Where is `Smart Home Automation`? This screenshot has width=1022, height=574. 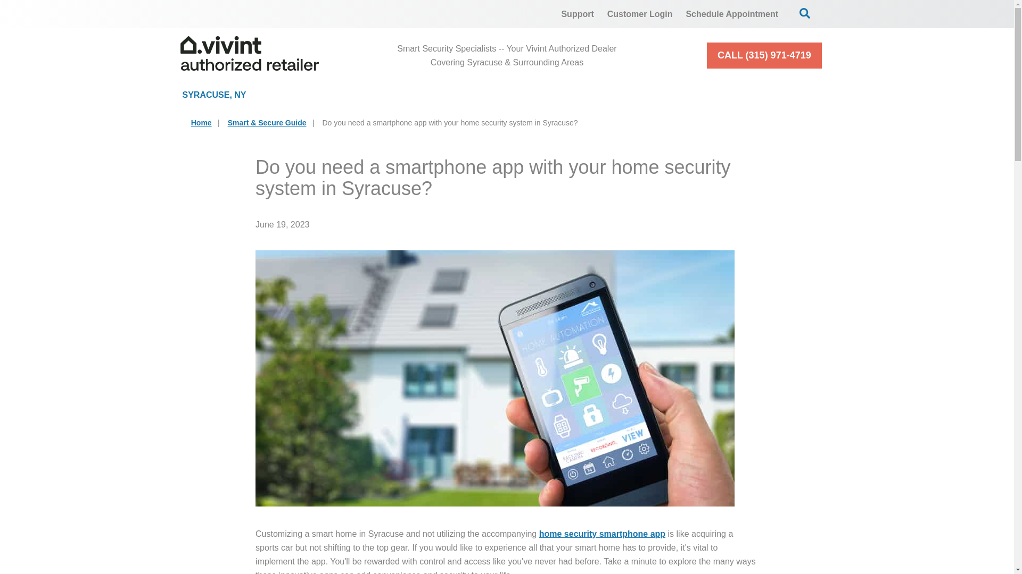 Smart Home Automation is located at coordinates (607, 95).